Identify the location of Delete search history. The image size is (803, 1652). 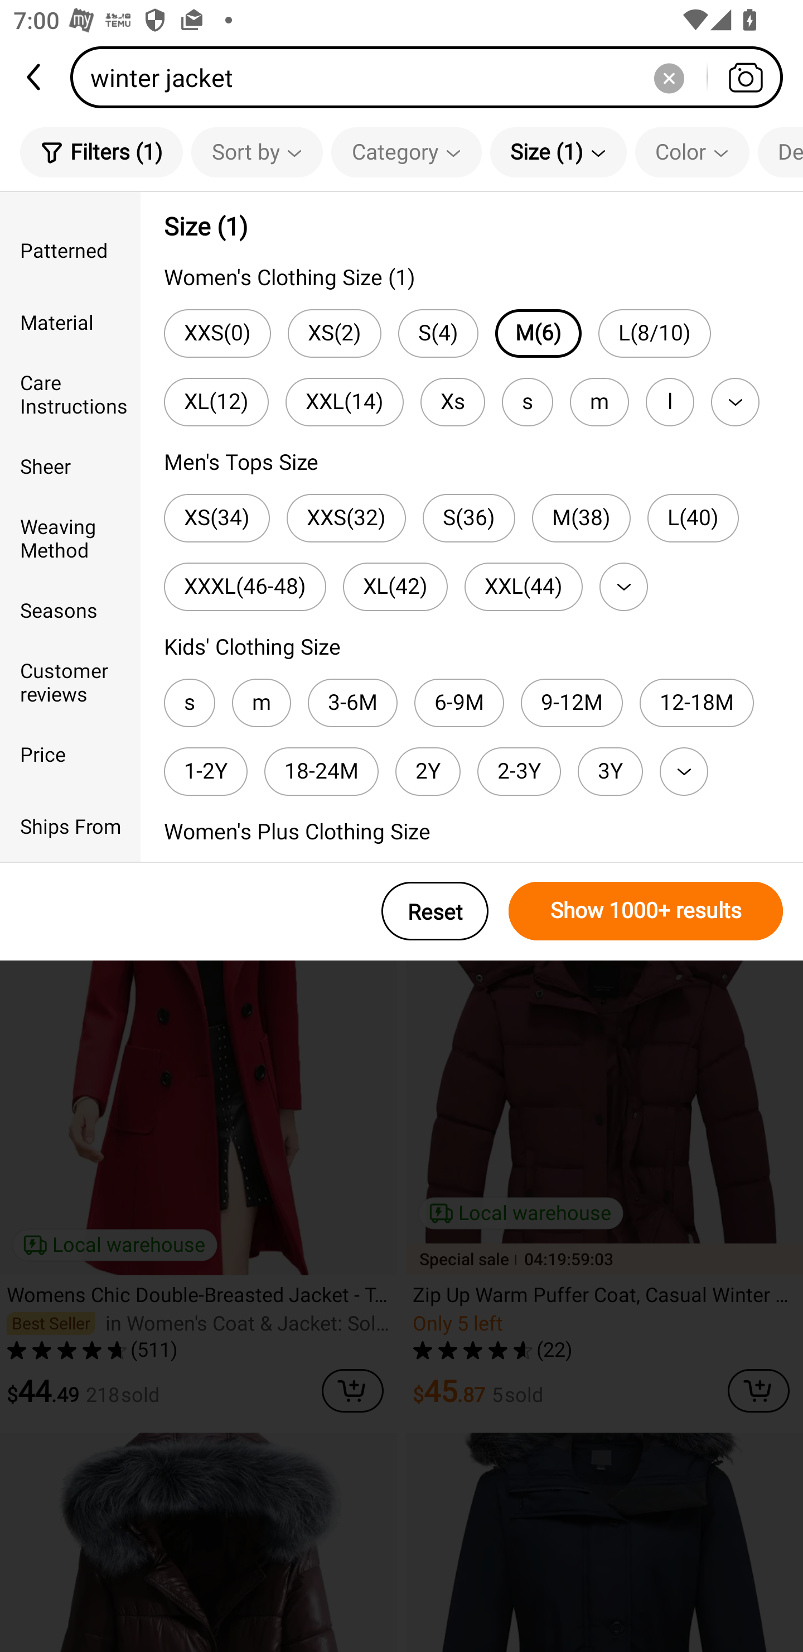
(669, 77).